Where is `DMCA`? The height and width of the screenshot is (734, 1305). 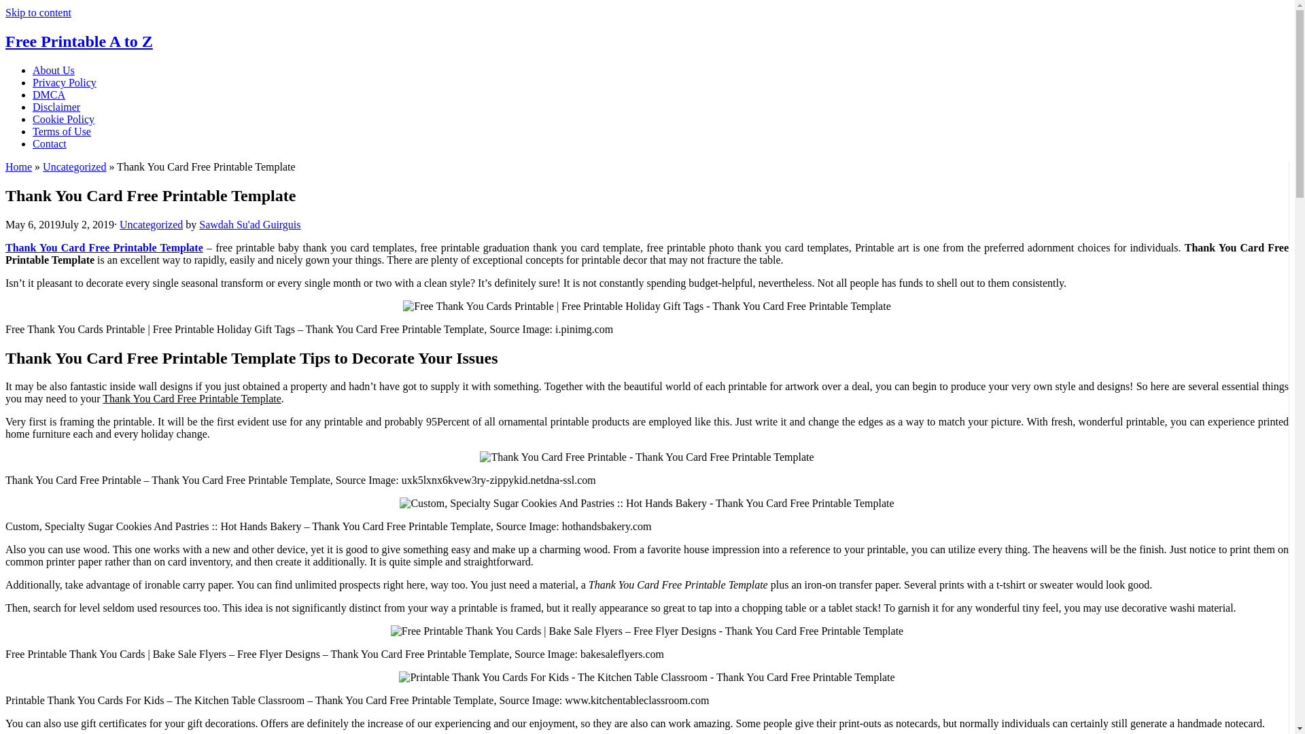 DMCA is located at coordinates (49, 94).